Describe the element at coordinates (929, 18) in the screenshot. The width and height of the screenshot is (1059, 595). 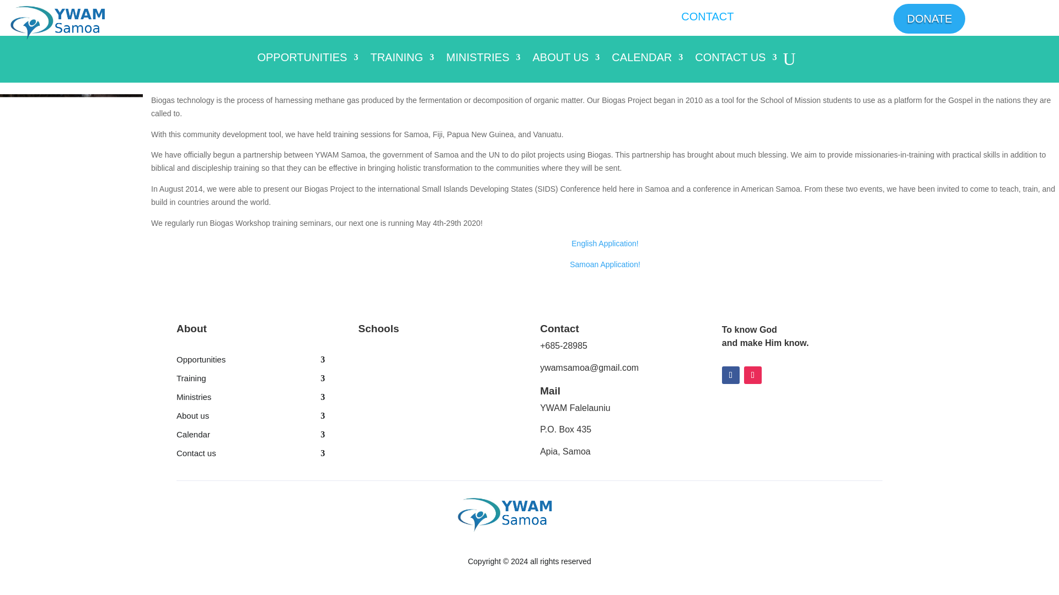
I see `DONATE` at that location.